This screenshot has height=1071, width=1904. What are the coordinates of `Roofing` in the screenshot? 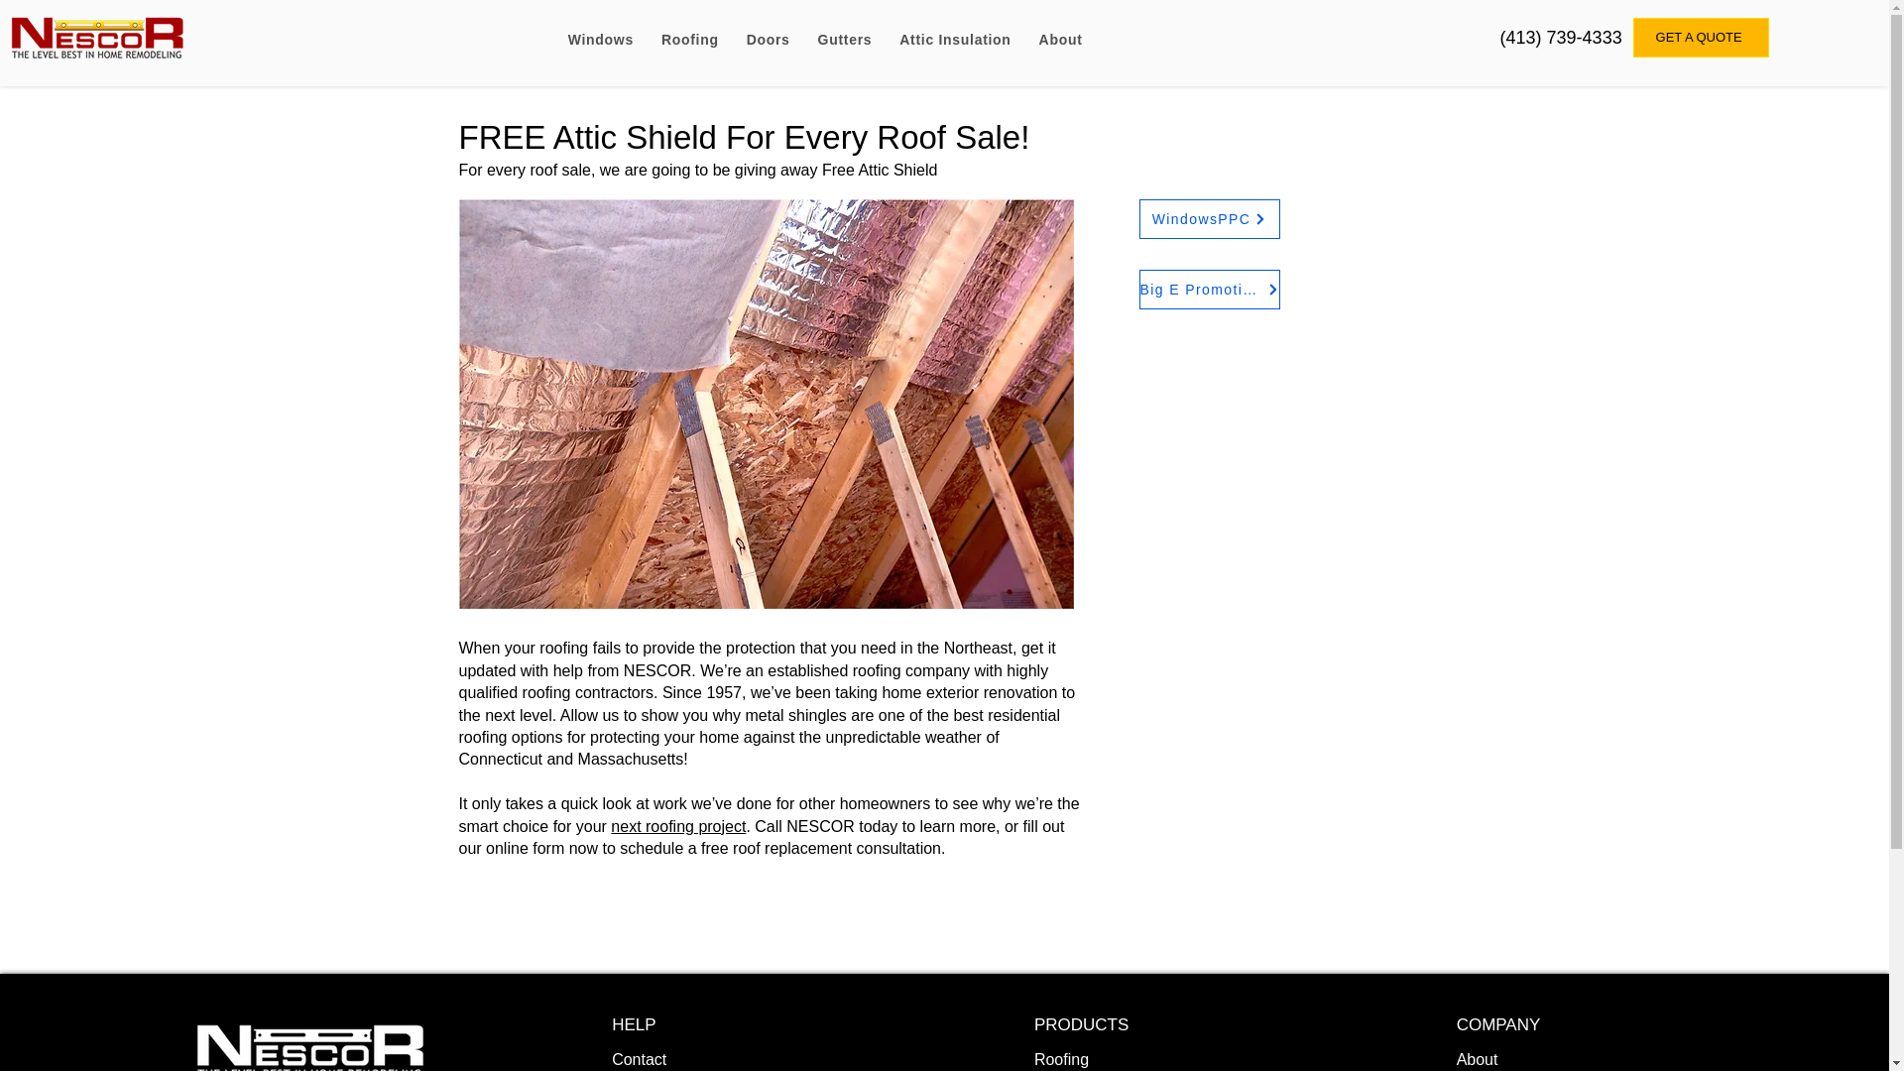 It's located at (1061, 1059).